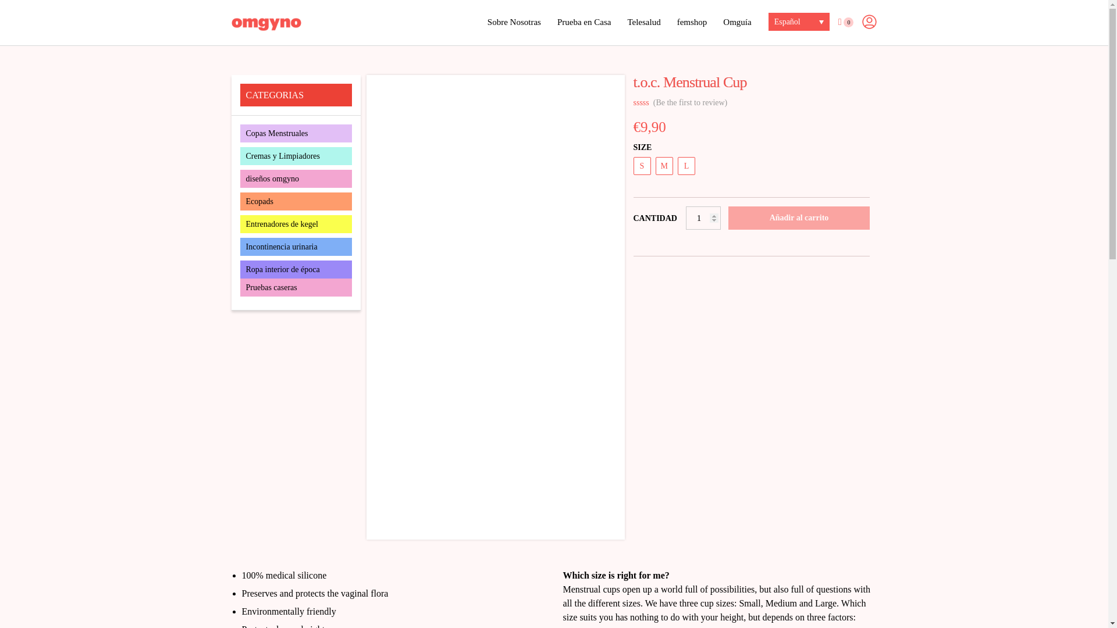 This screenshot has height=628, width=1117. I want to click on Entrenadores de kegel, so click(296, 224).